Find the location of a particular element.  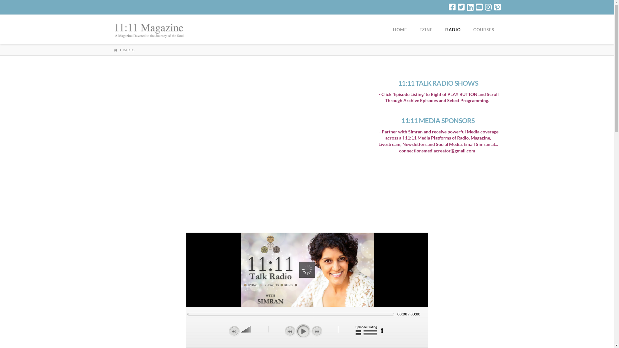

RADIO is located at coordinates (128, 50).